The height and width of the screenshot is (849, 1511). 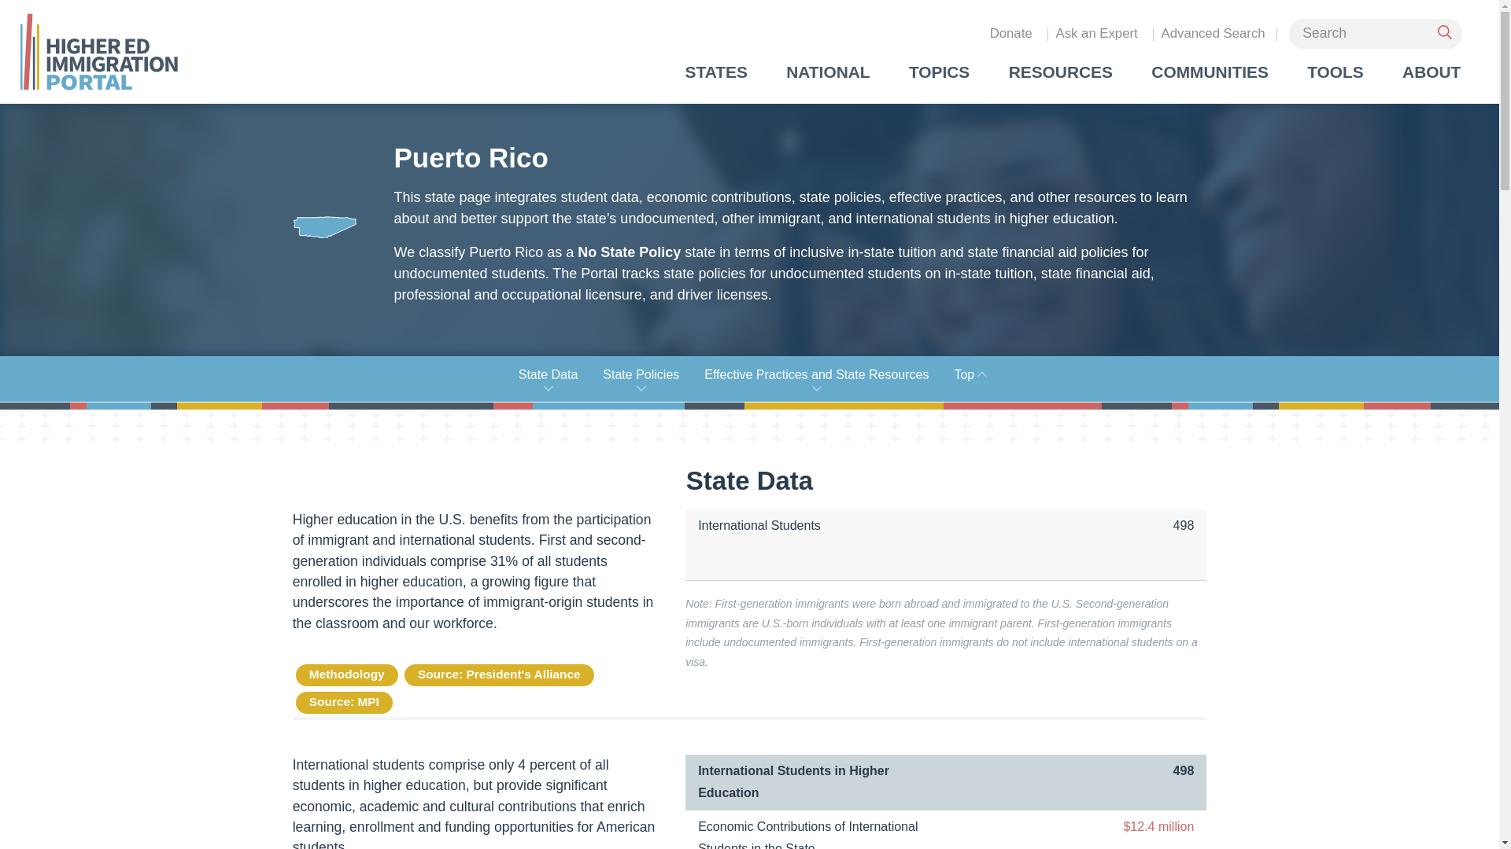 I want to click on Advanced Search, so click(x=1214, y=33).